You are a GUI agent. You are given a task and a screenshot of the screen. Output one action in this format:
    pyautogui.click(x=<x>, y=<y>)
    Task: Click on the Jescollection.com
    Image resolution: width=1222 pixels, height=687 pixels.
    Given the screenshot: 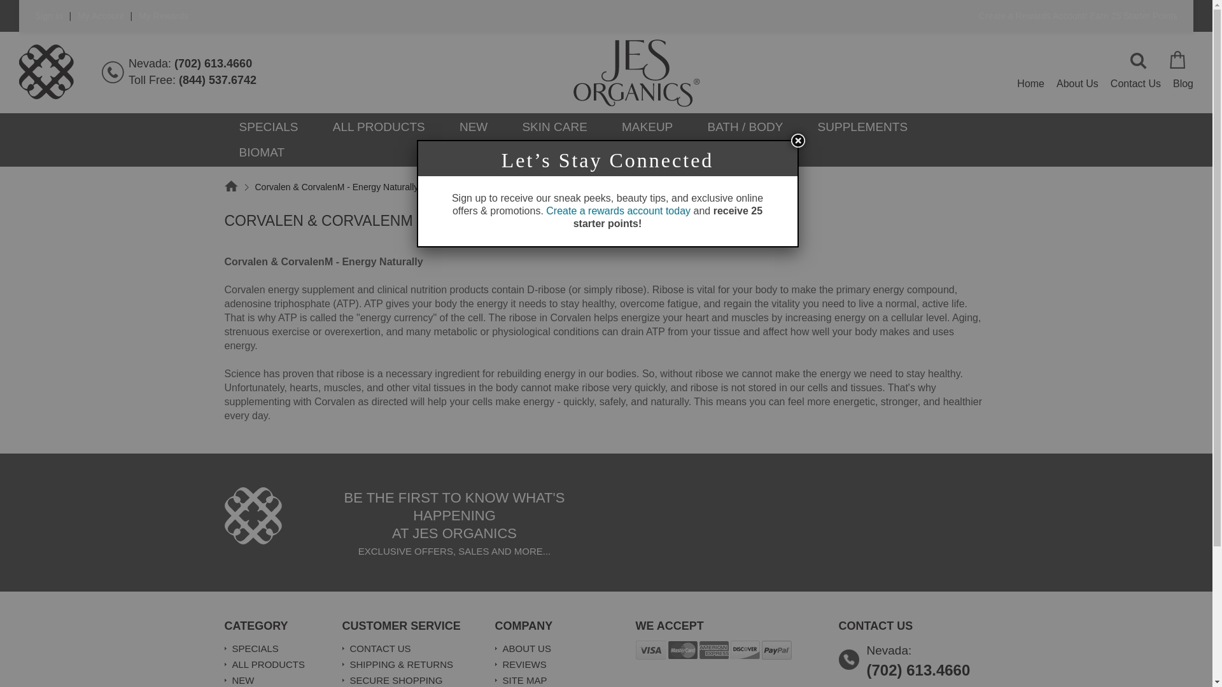 What is the action you would take?
    pyautogui.click(x=636, y=73)
    